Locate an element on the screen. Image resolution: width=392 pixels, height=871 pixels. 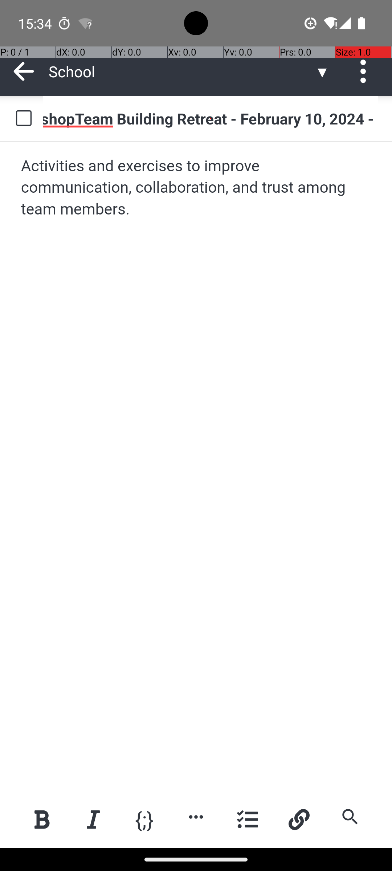
Team Building WorkshopTeam Building Retreat - February 10, 2024 - January 17, 2024 is located at coordinates (211, 118).